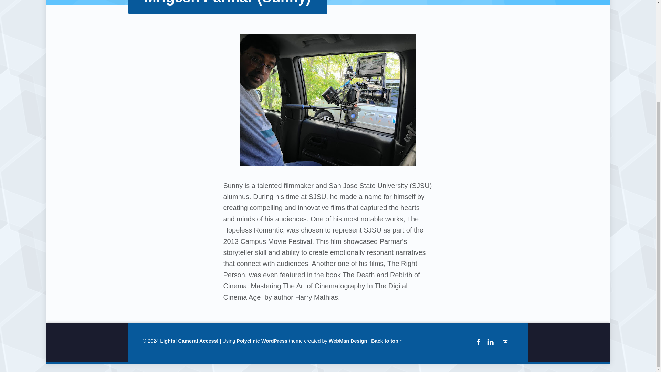 The image size is (661, 372). I want to click on Polyclinic, so click(248, 341).